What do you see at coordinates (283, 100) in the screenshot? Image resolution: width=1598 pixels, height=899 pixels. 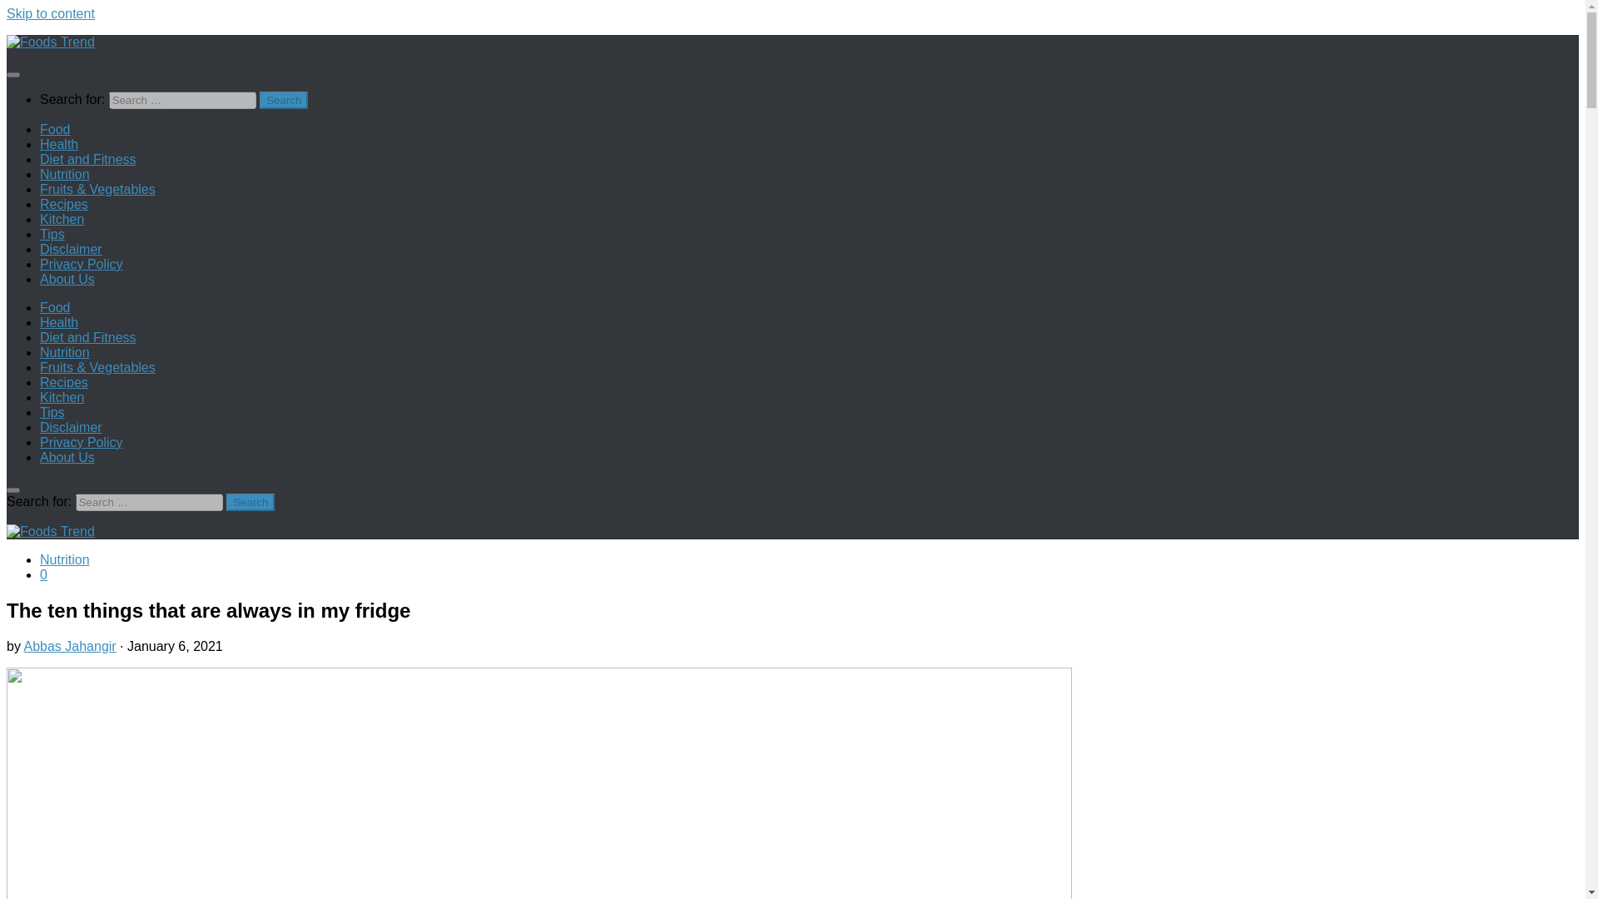 I see `Search` at bounding box center [283, 100].